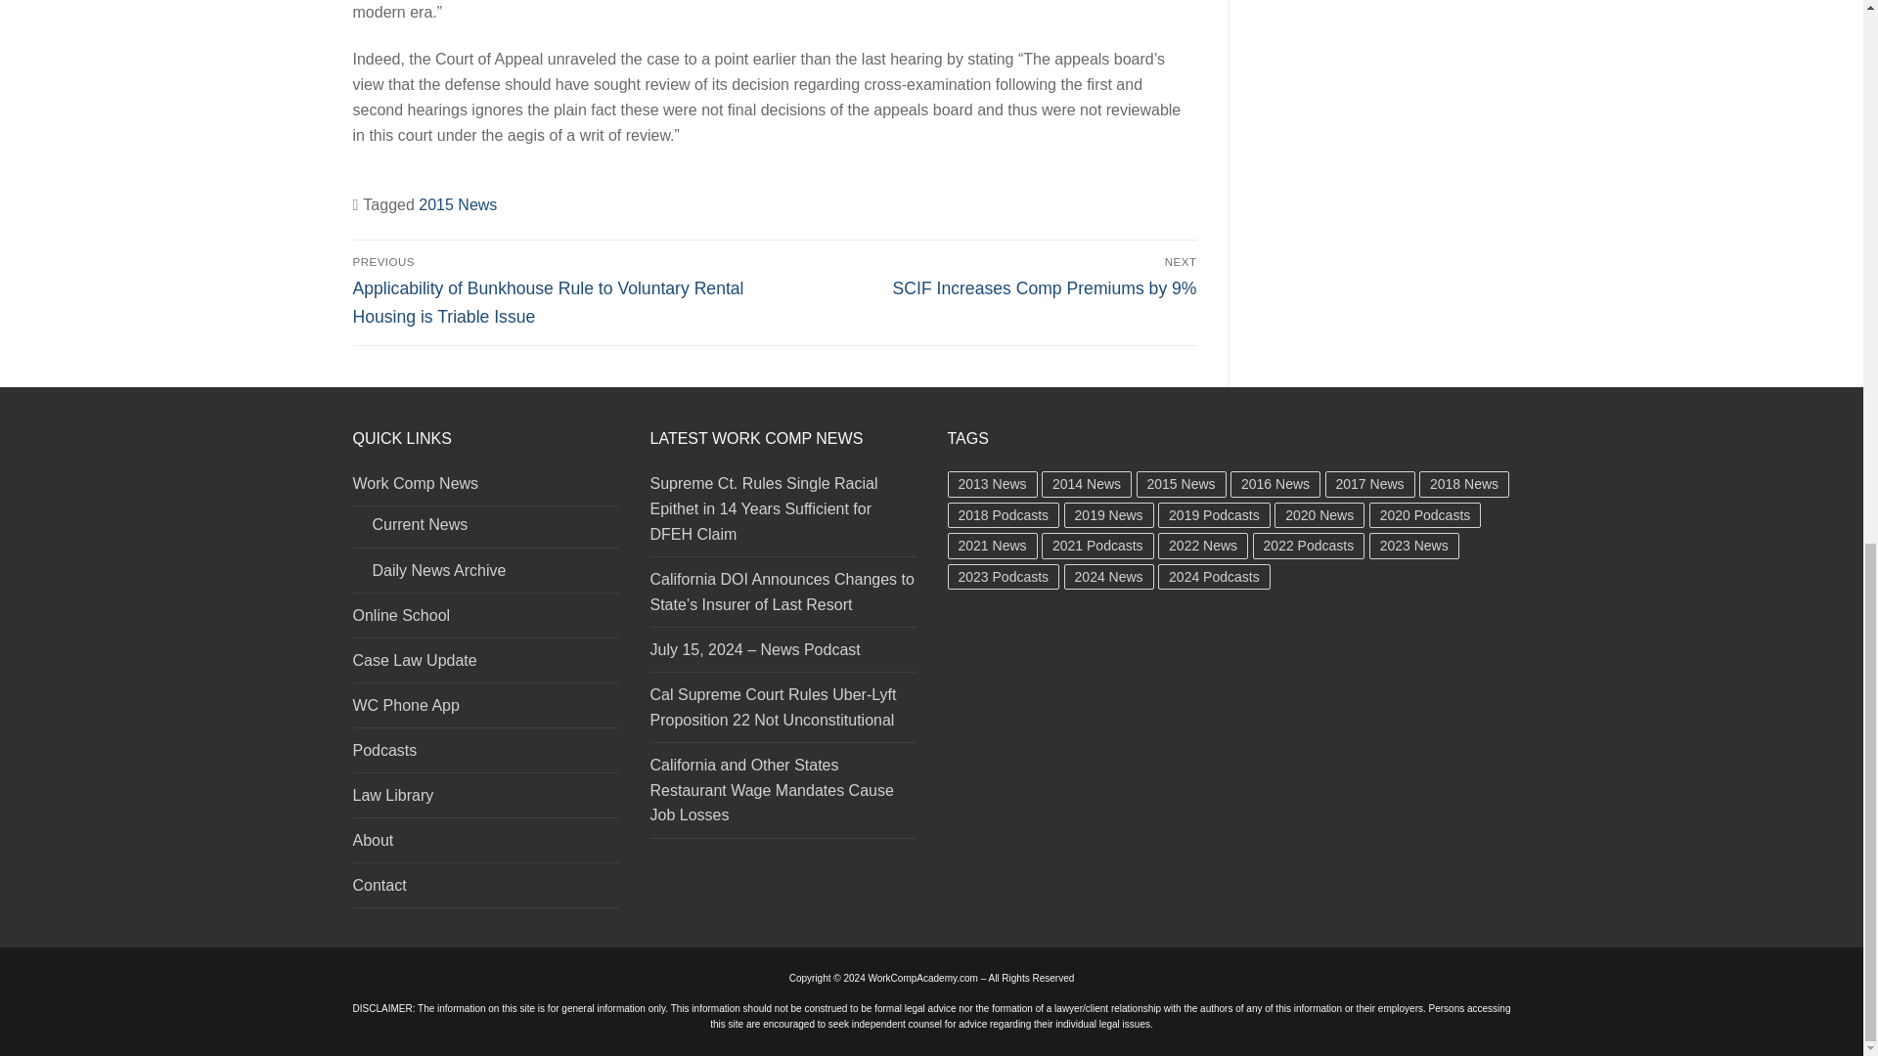 The width and height of the screenshot is (1878, 1056). What do you see at coordinates (458, 204) in the screenshot?
I see `2015 News` at bounding box center [458, 204].